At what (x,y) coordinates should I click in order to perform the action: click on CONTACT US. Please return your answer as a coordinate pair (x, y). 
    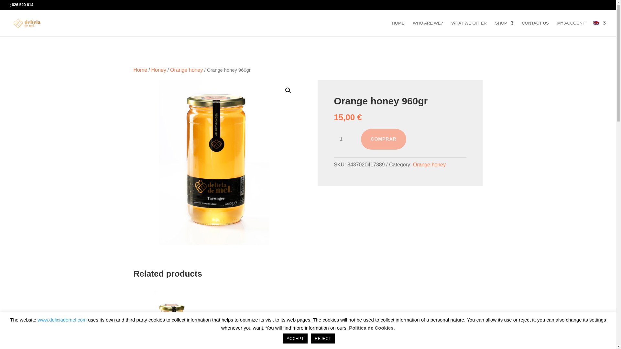
    Looking at the image, I should click on (535, 28).